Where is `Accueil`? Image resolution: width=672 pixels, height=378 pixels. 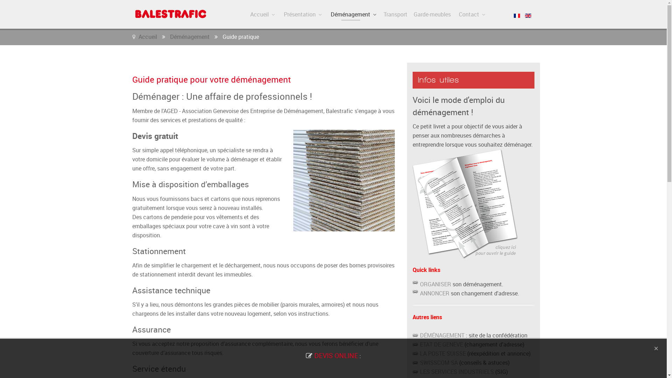 Accueil is located at coordinates (148, 37).